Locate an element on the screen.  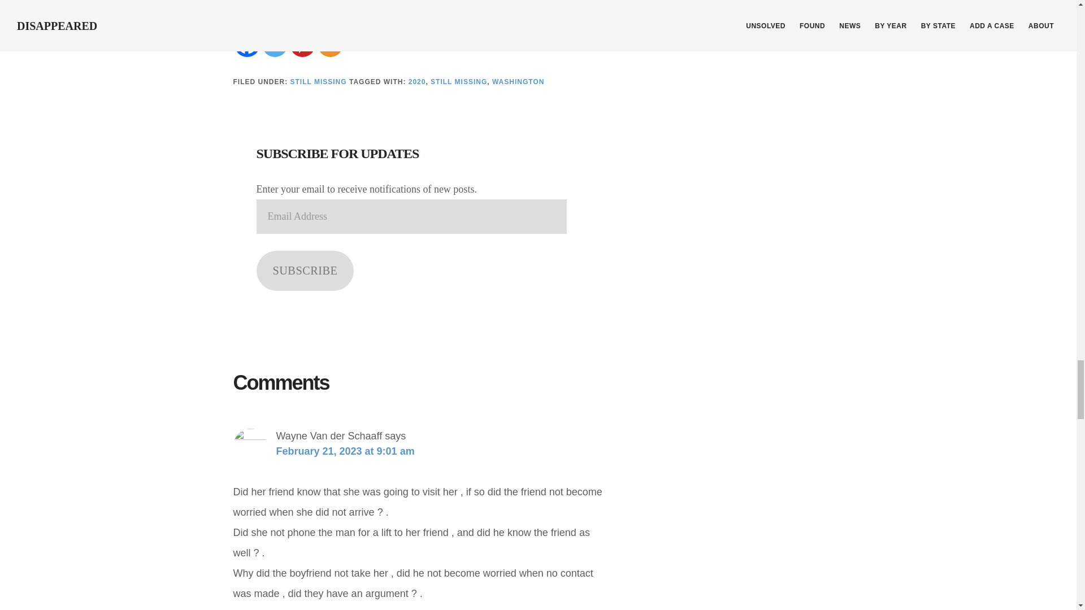
Twitter is located at coordinates (275, 44).